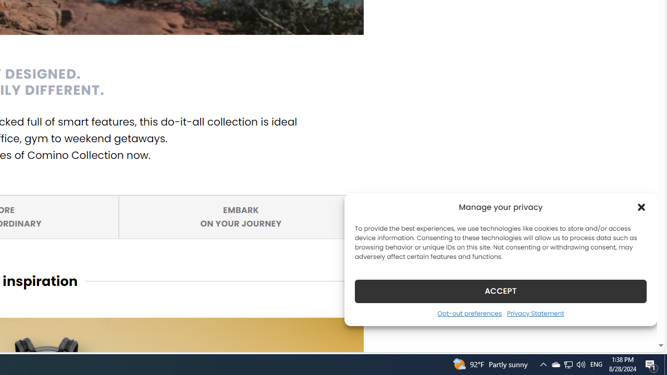  Describe the element at coordinates (500, 291) in the screenshot. I see `ACCEPT` at that location.